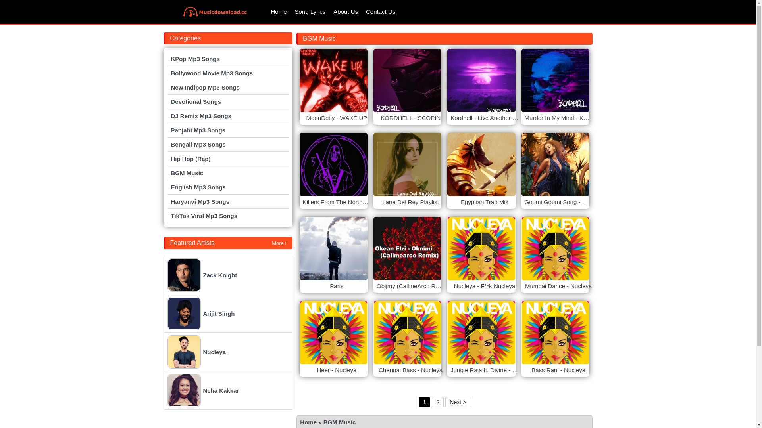 This screenshot has width=762, height=428. I want to click on Devotional Songs, so click(228, 101).